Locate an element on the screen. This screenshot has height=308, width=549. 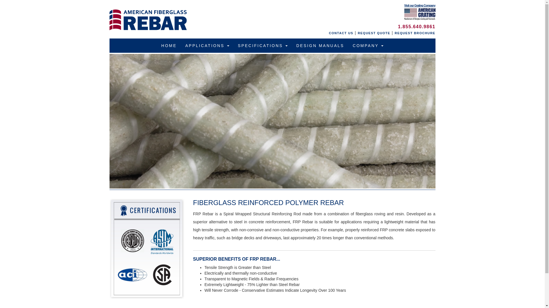
CONTACT US is located at coordinates (341, 33).